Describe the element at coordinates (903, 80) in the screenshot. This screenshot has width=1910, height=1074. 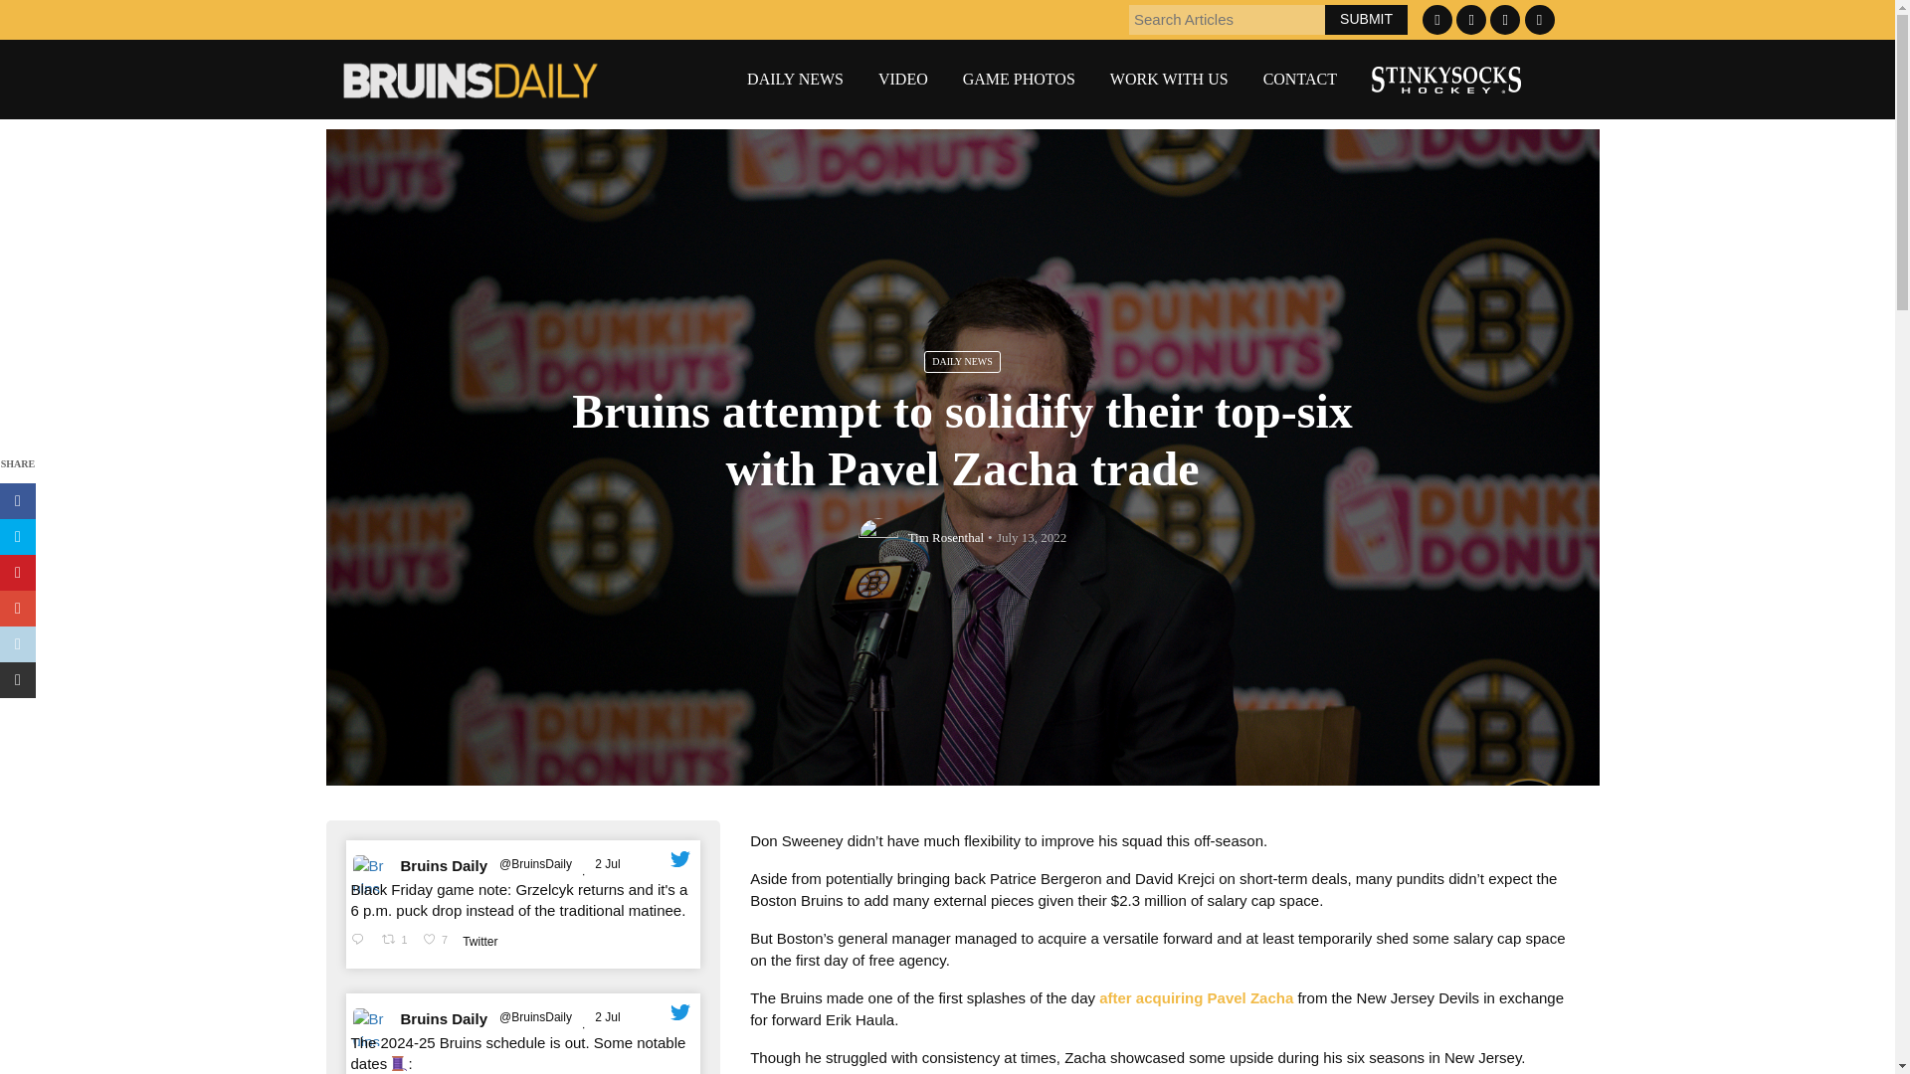
I see `VIDEO` at that location.